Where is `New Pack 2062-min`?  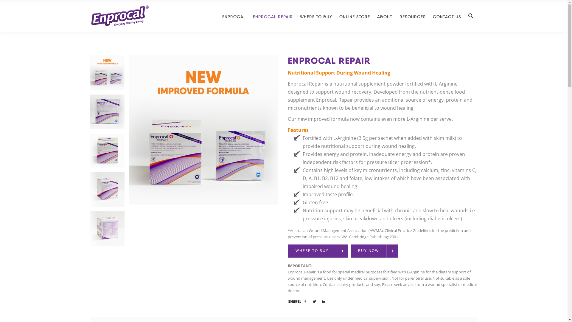
New Pack 2062-min is located at coordinates (107, 228).